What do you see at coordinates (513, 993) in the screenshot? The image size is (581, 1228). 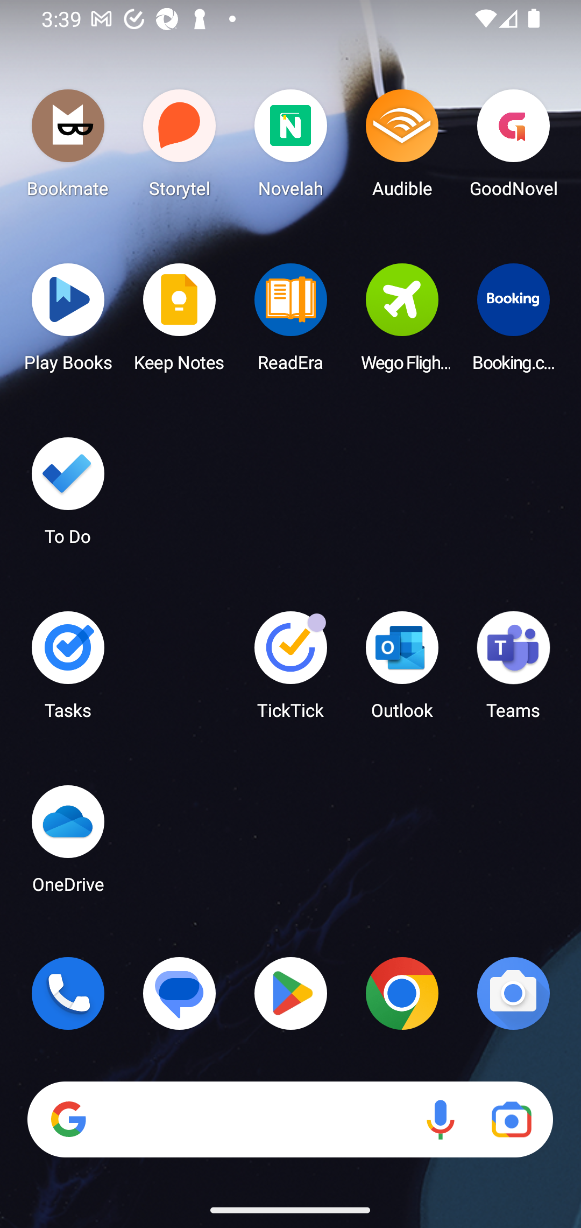 I see `Camera` at bounding box center [513, 993].